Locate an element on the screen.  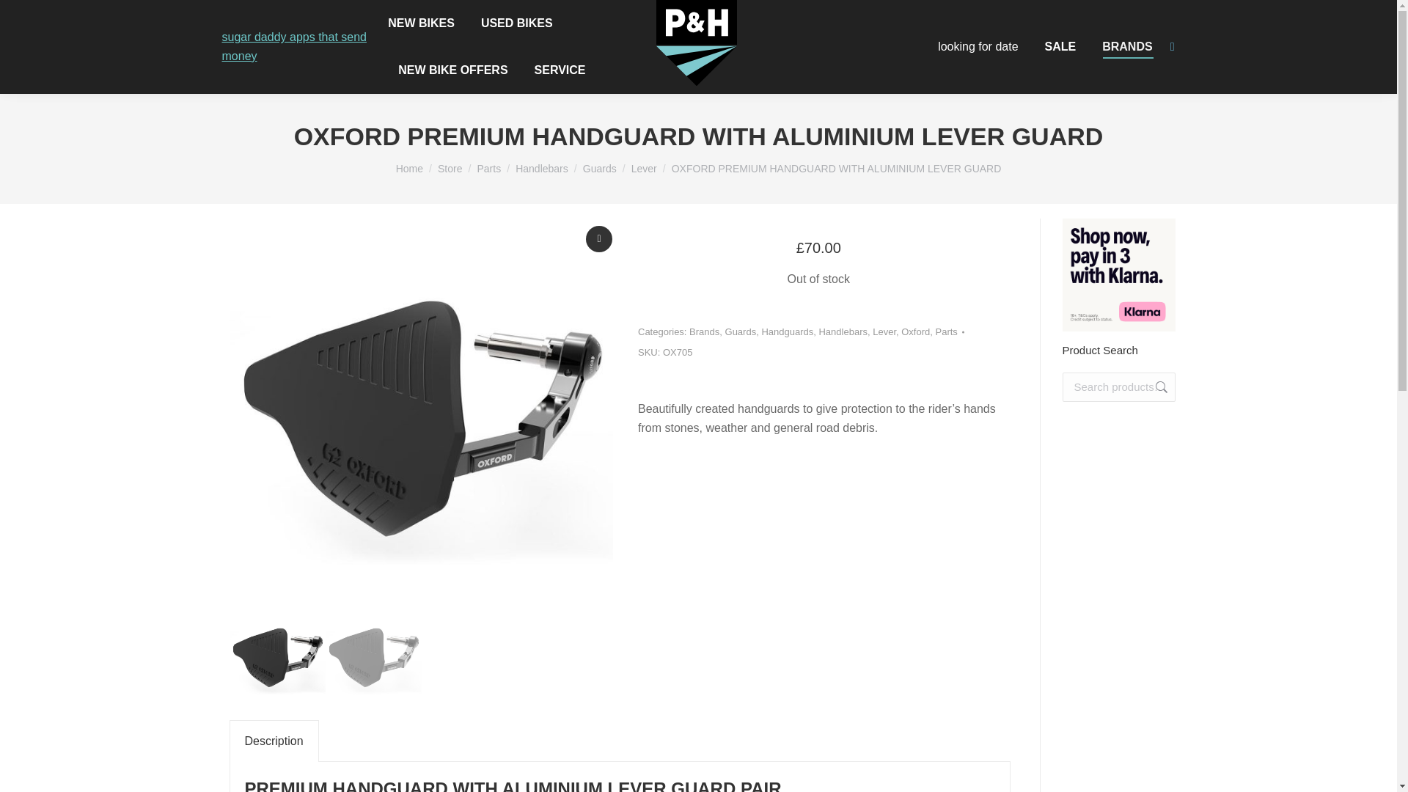
Parts is located at coordinates (488, 169).